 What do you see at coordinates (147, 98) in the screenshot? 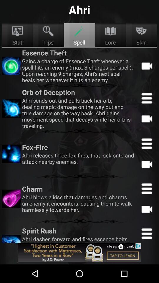
I see `menu` at bounding box center [147, 98].